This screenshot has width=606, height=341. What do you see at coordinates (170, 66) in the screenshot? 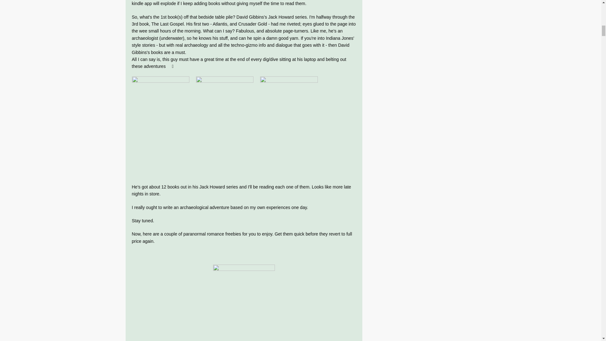
I see `smile emoticon` at bounding box center [170, 66].